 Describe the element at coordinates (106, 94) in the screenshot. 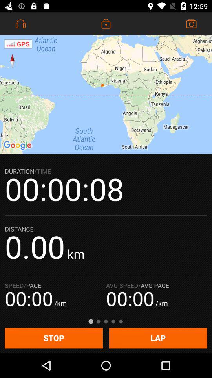

I see `choose the item above the duration/time` at that location.